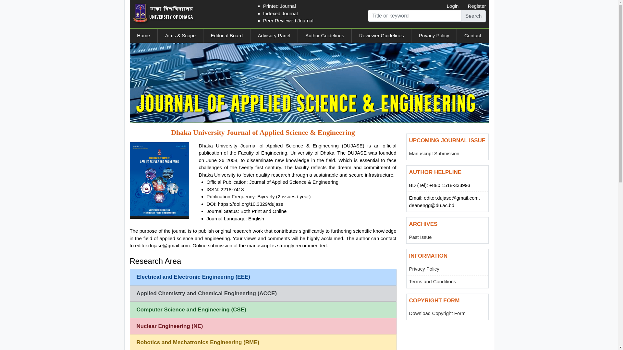 The height and width of the screenshot is (350, 623). I want to click on Download Copyright Form, so click(437, 313).